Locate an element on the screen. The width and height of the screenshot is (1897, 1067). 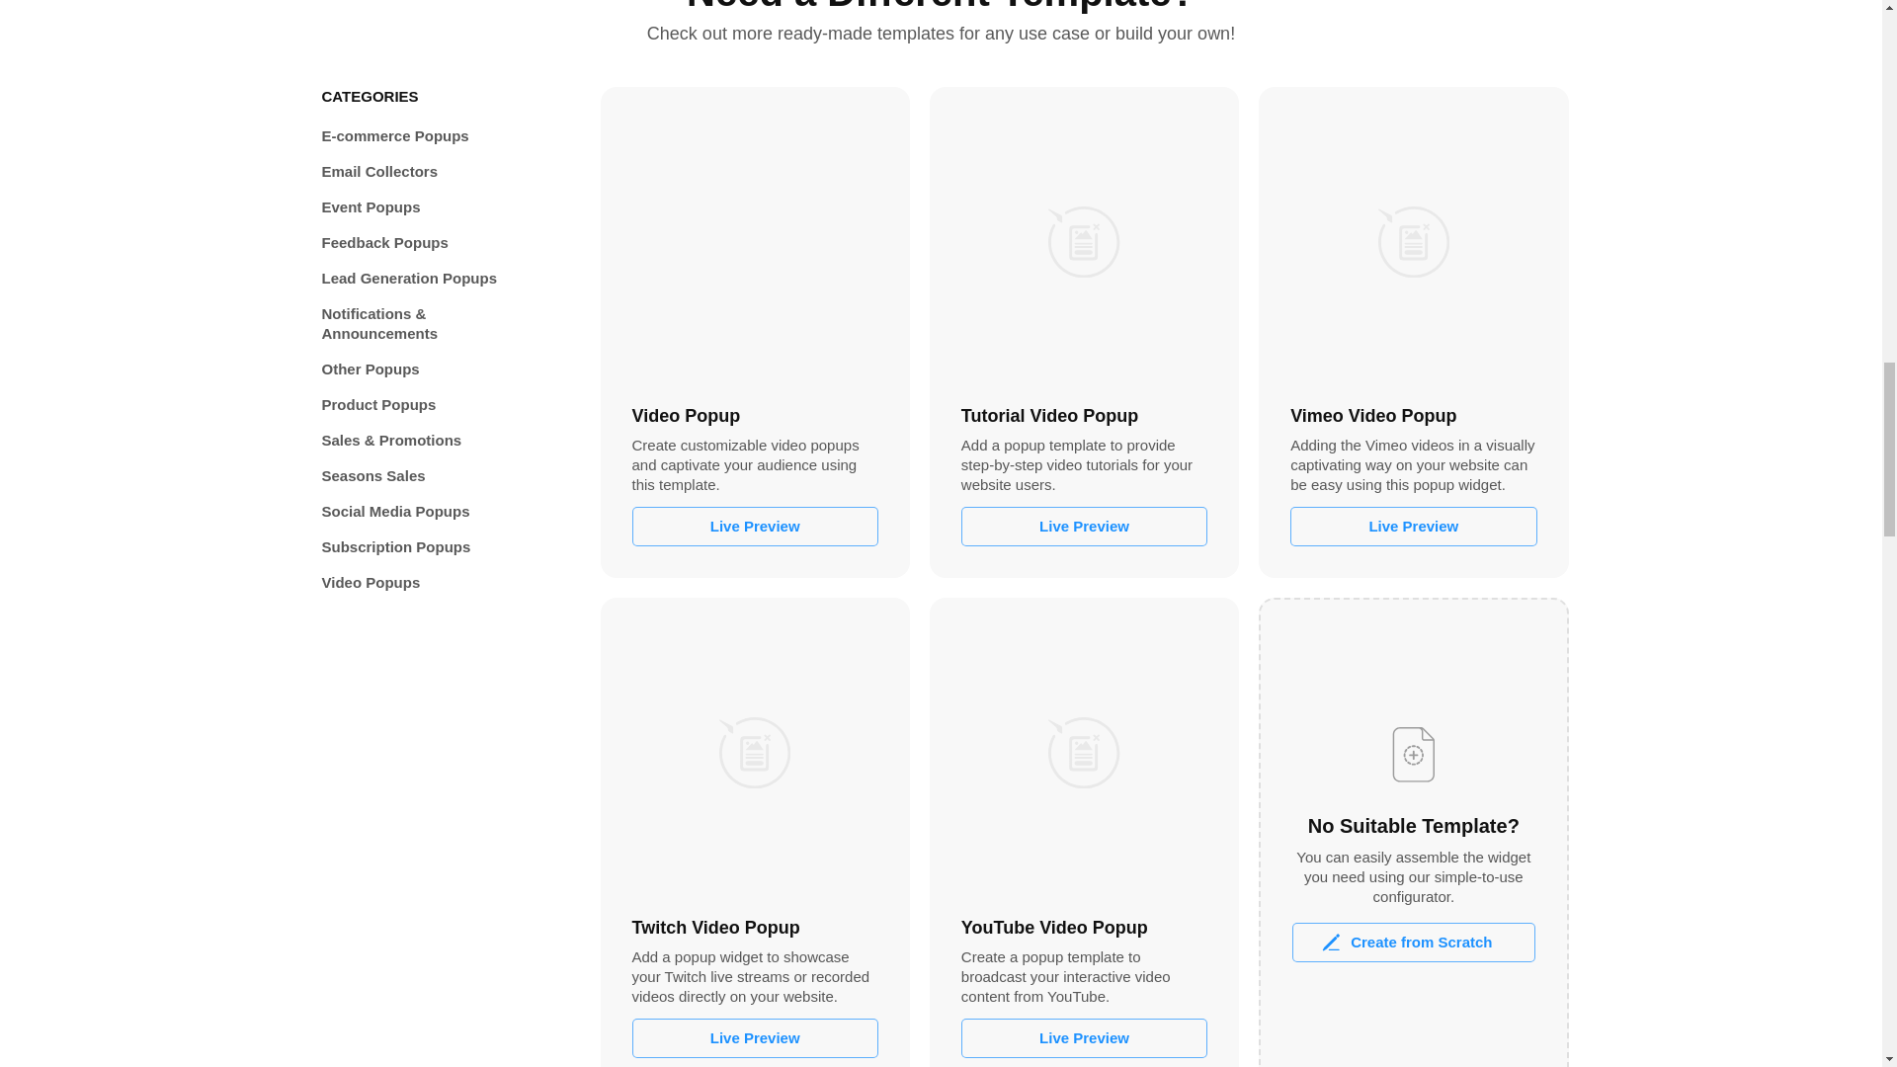
Tutorial Video Popup is located at coordinates (1084, 241).